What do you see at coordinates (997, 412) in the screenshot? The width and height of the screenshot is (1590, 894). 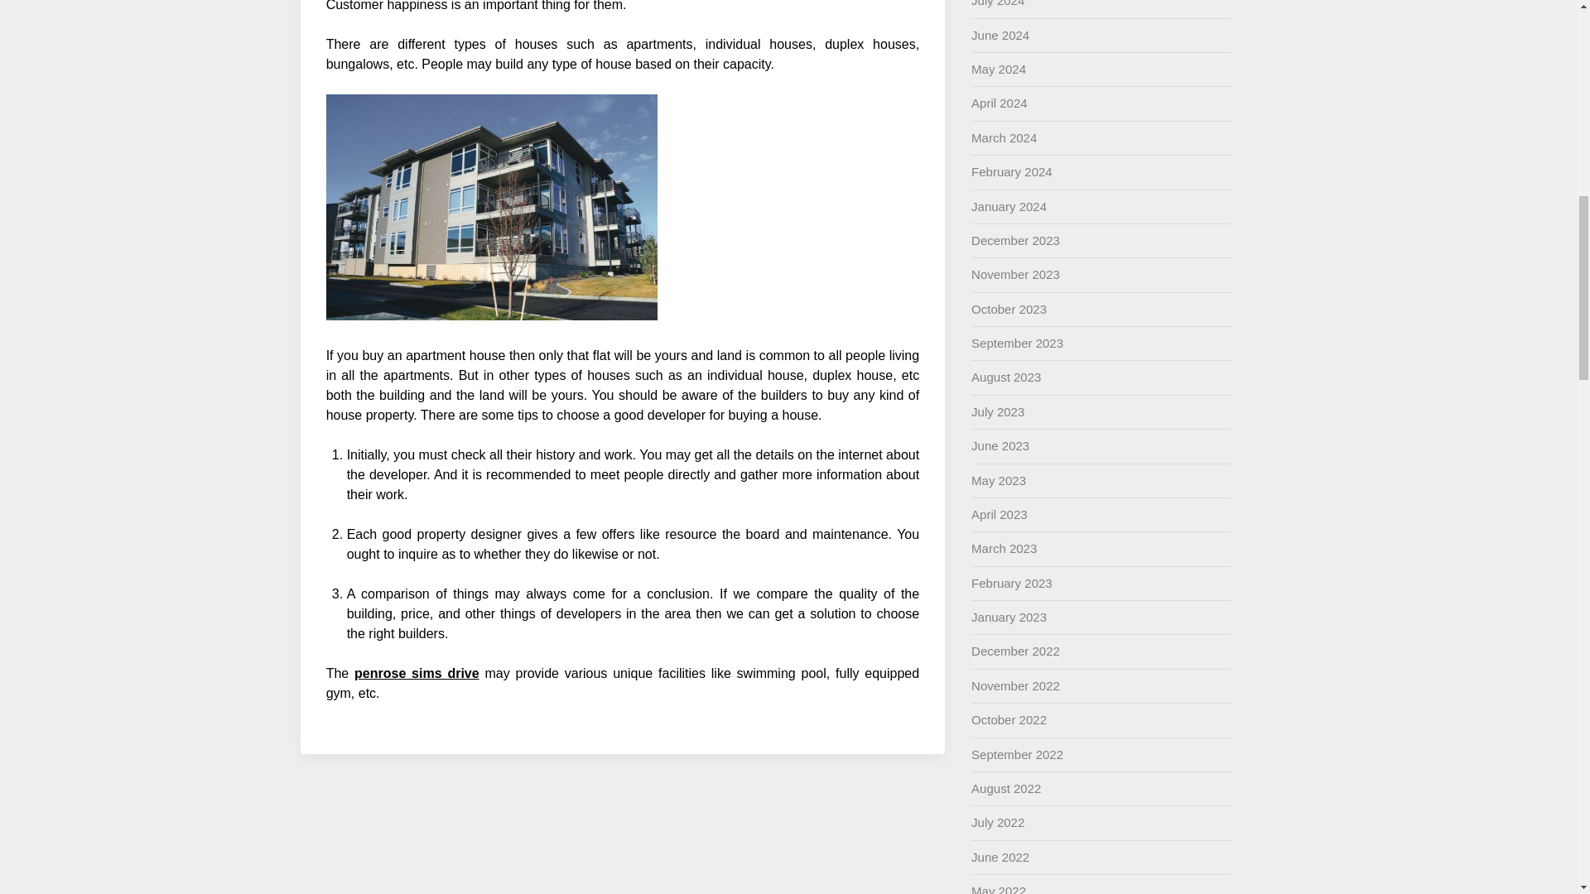 I see `July 2023` at bounding box center [997, 412].